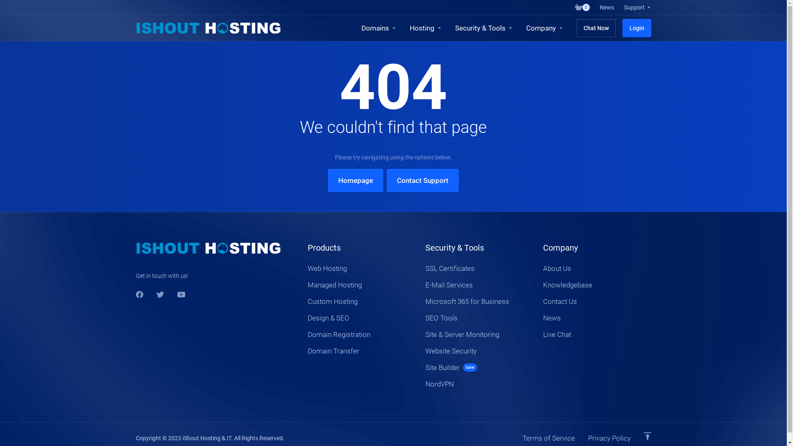  I want to click on Microsoft 365 for Business, so click(479, 301).